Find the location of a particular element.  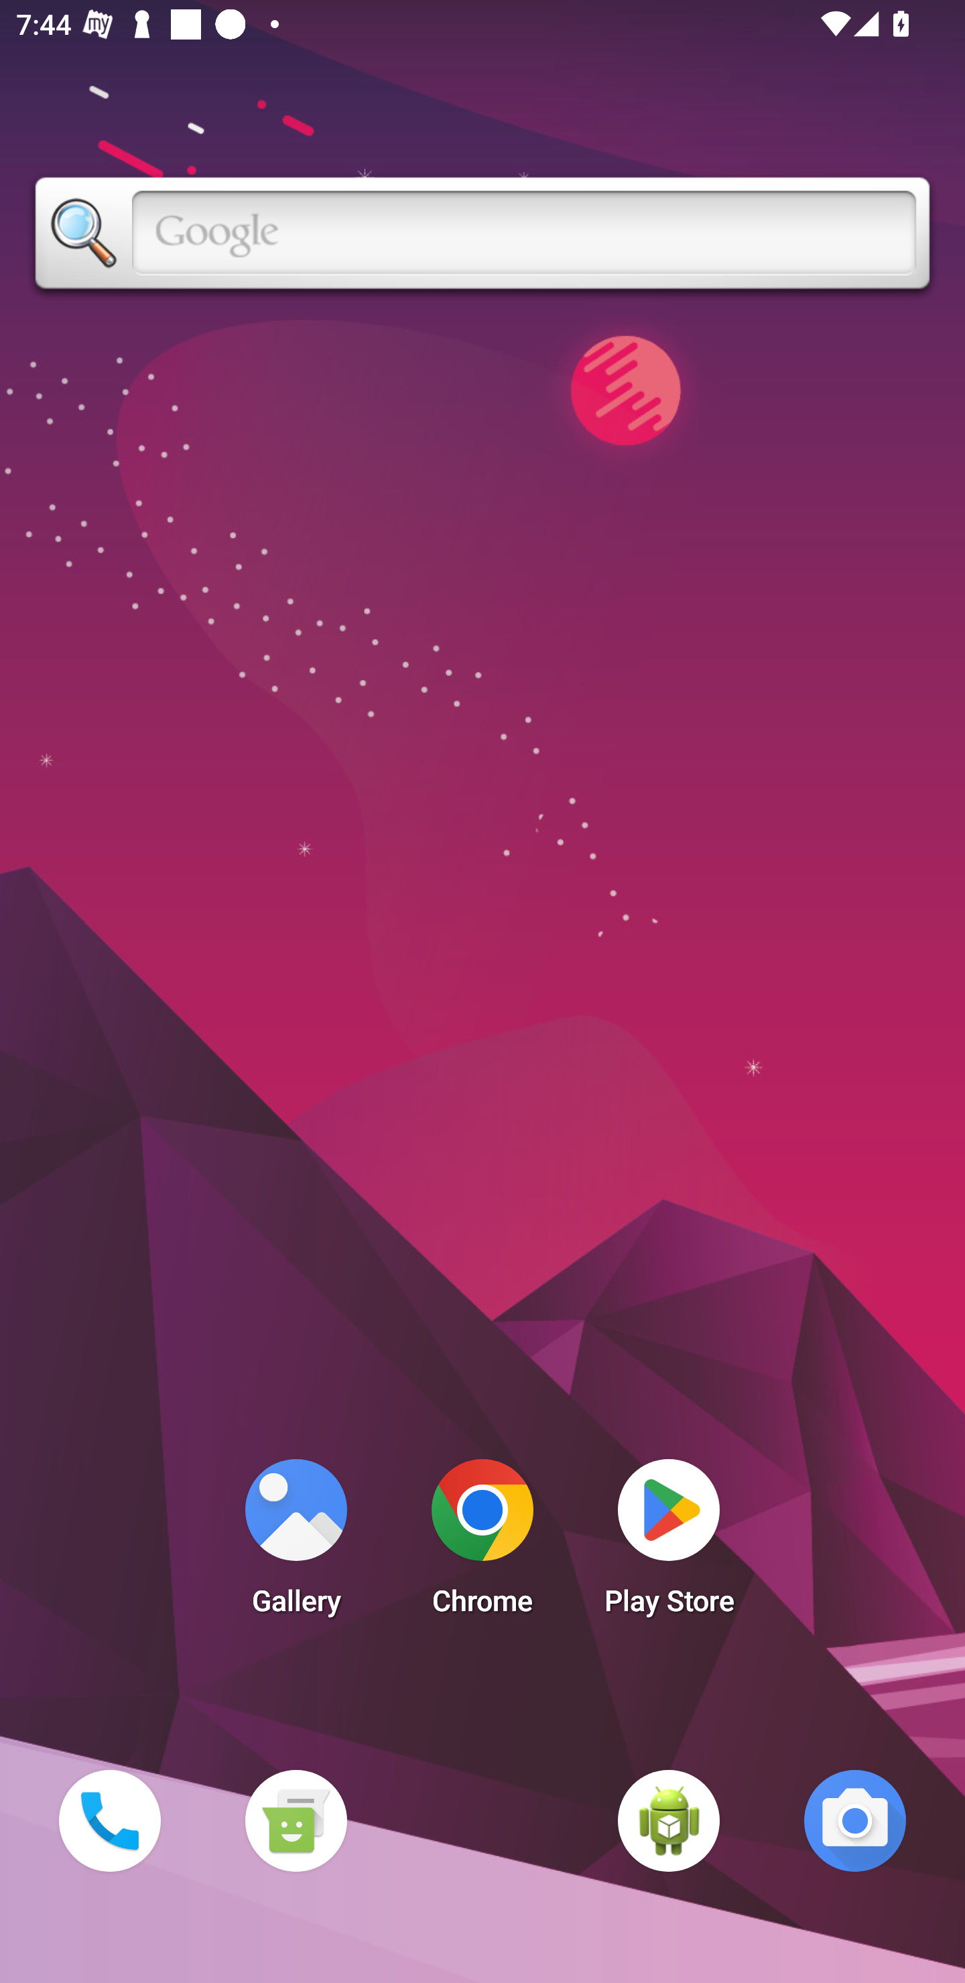

Camera is located at coordinates (855, 1820).